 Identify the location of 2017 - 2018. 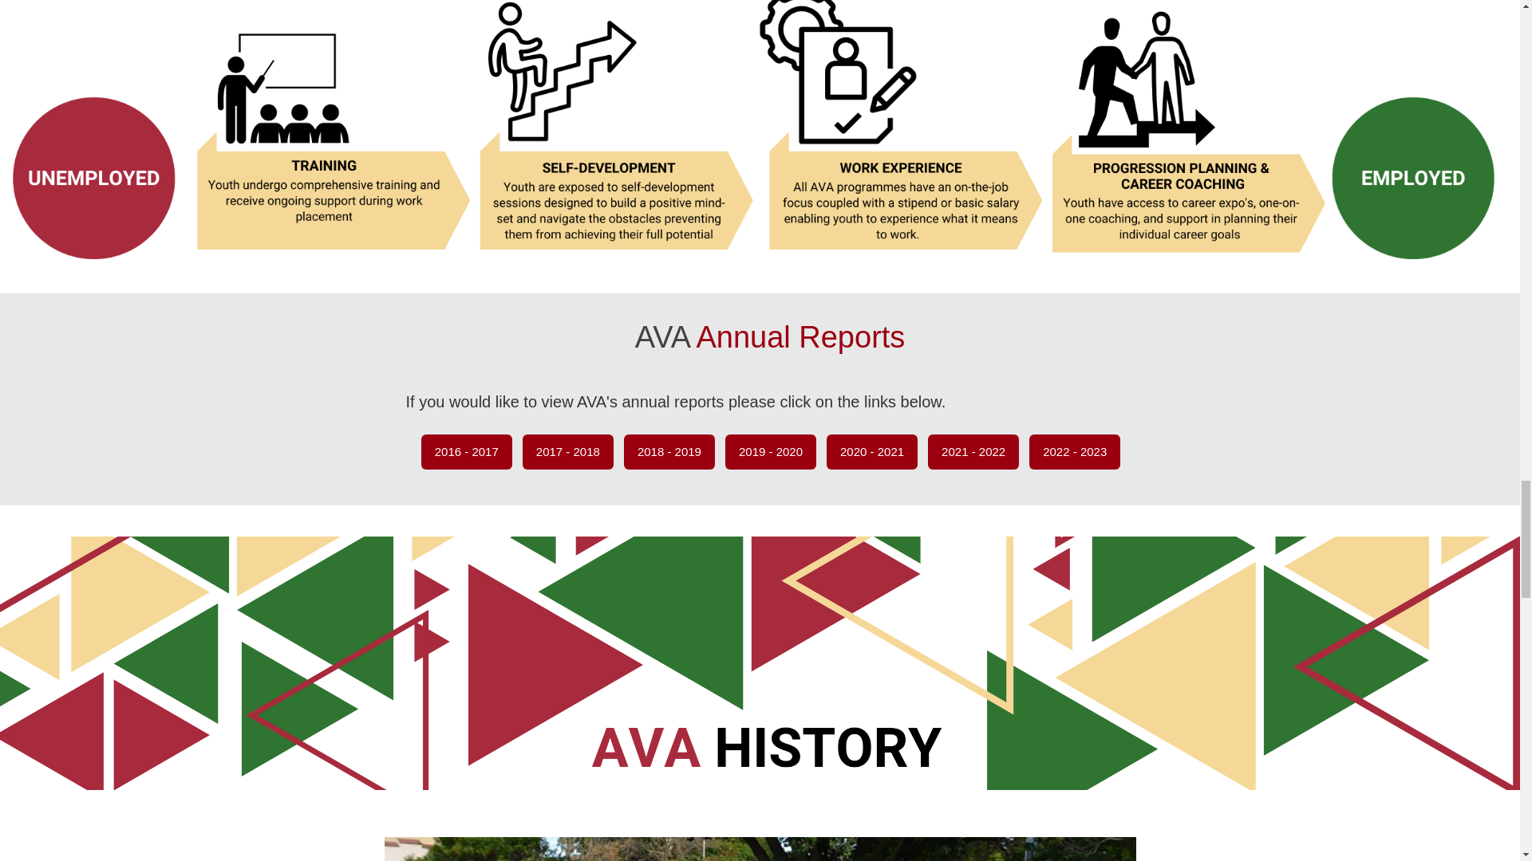
(568, 451).